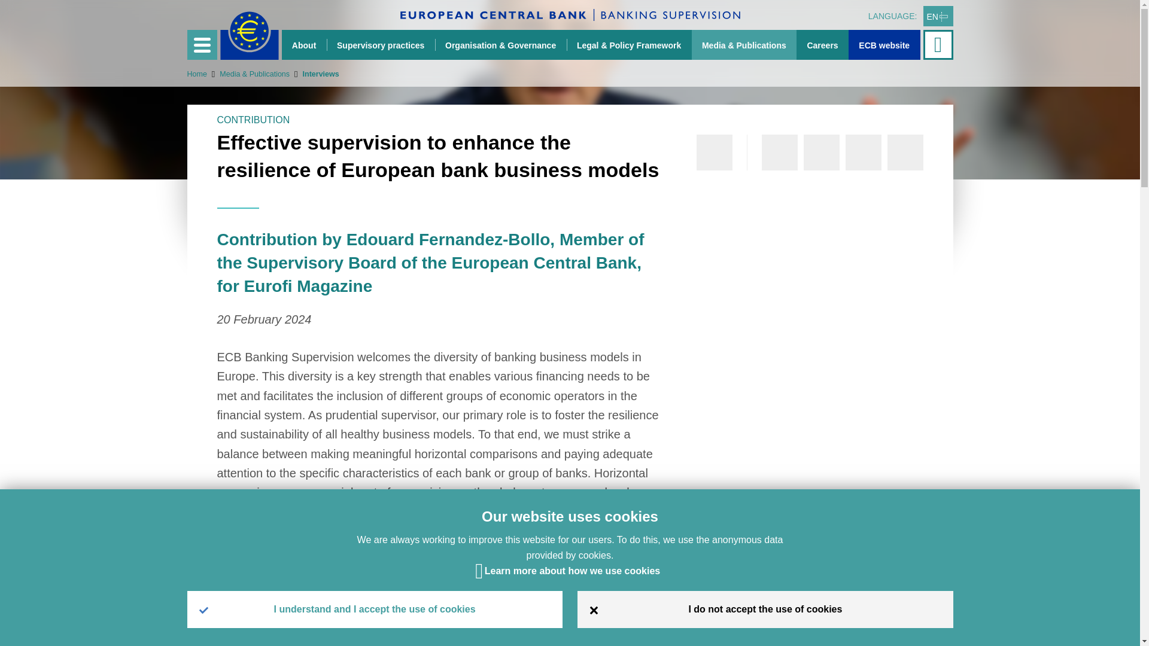 The height and width of the screenshot is (646, 1149). I want to click on About, so click(304, 44).